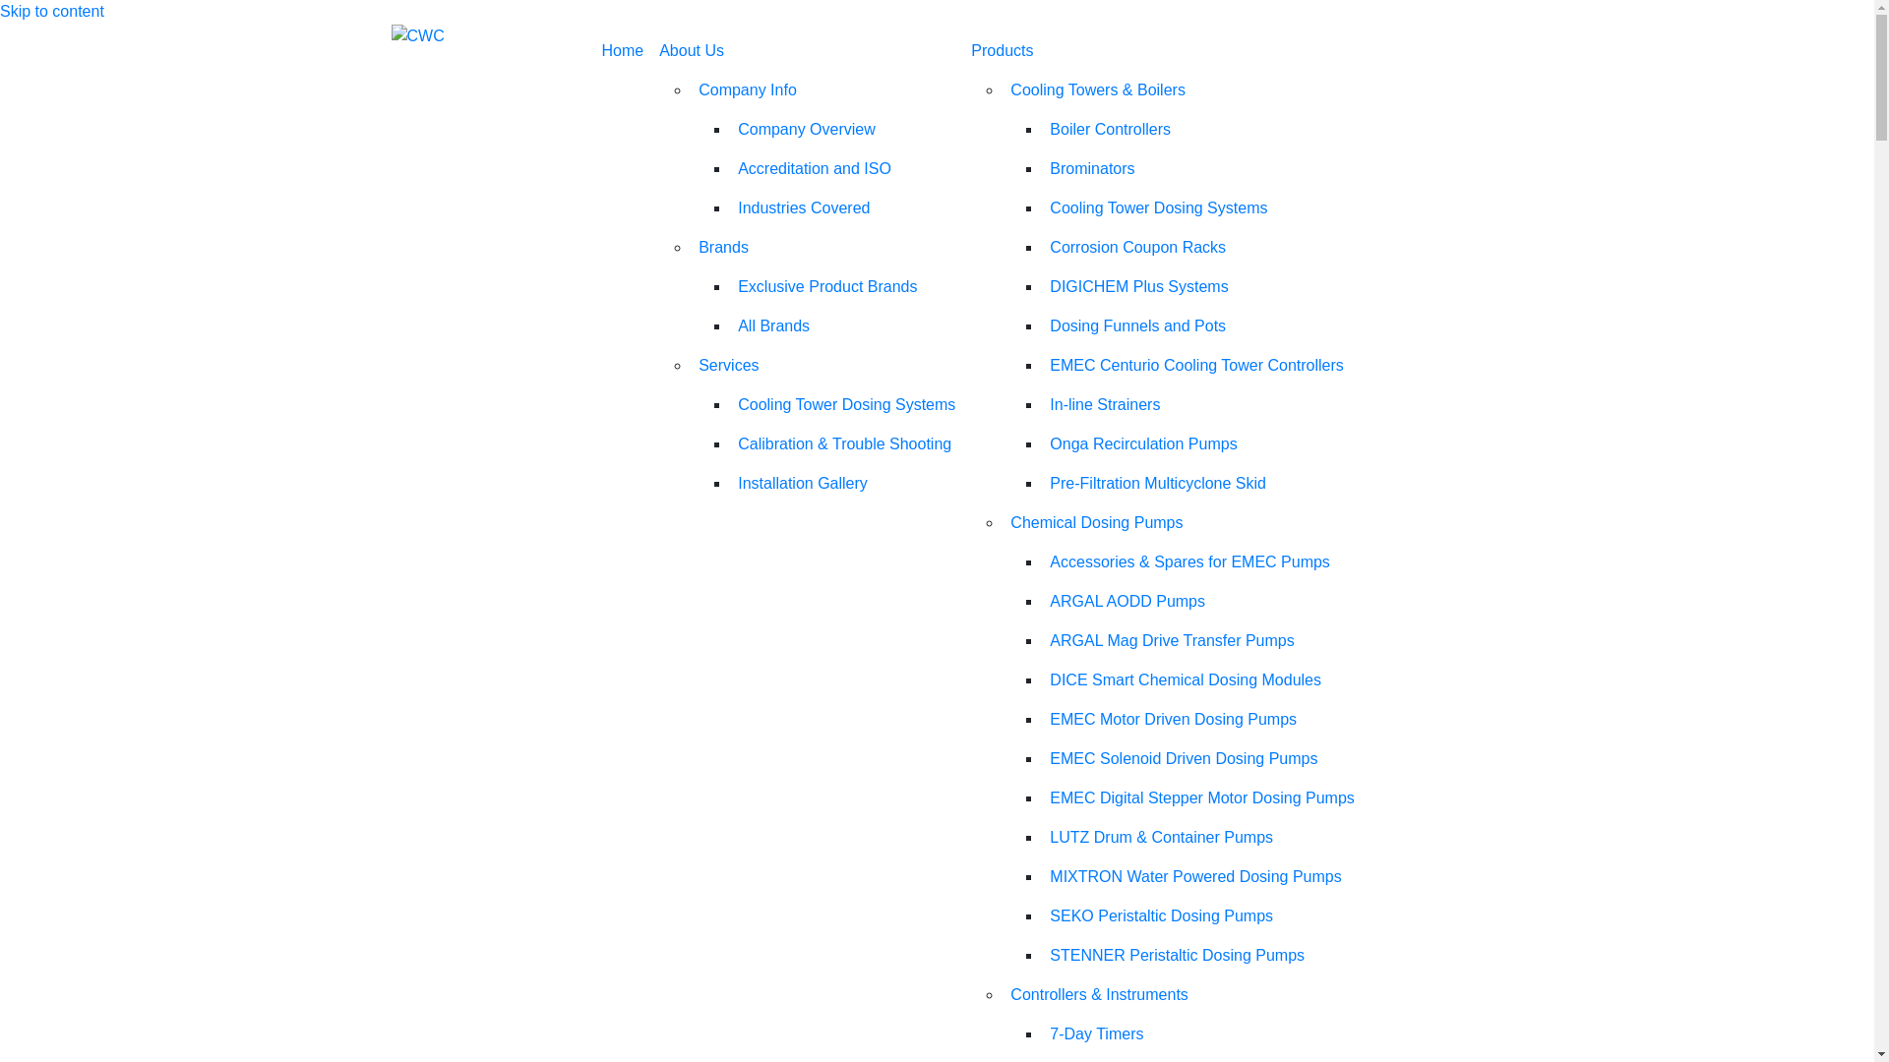 The width and height of the screenshot is (1889, 1062). I want to click on SEKO Peristaltic Dosing Pumps, so click(1202, 916).